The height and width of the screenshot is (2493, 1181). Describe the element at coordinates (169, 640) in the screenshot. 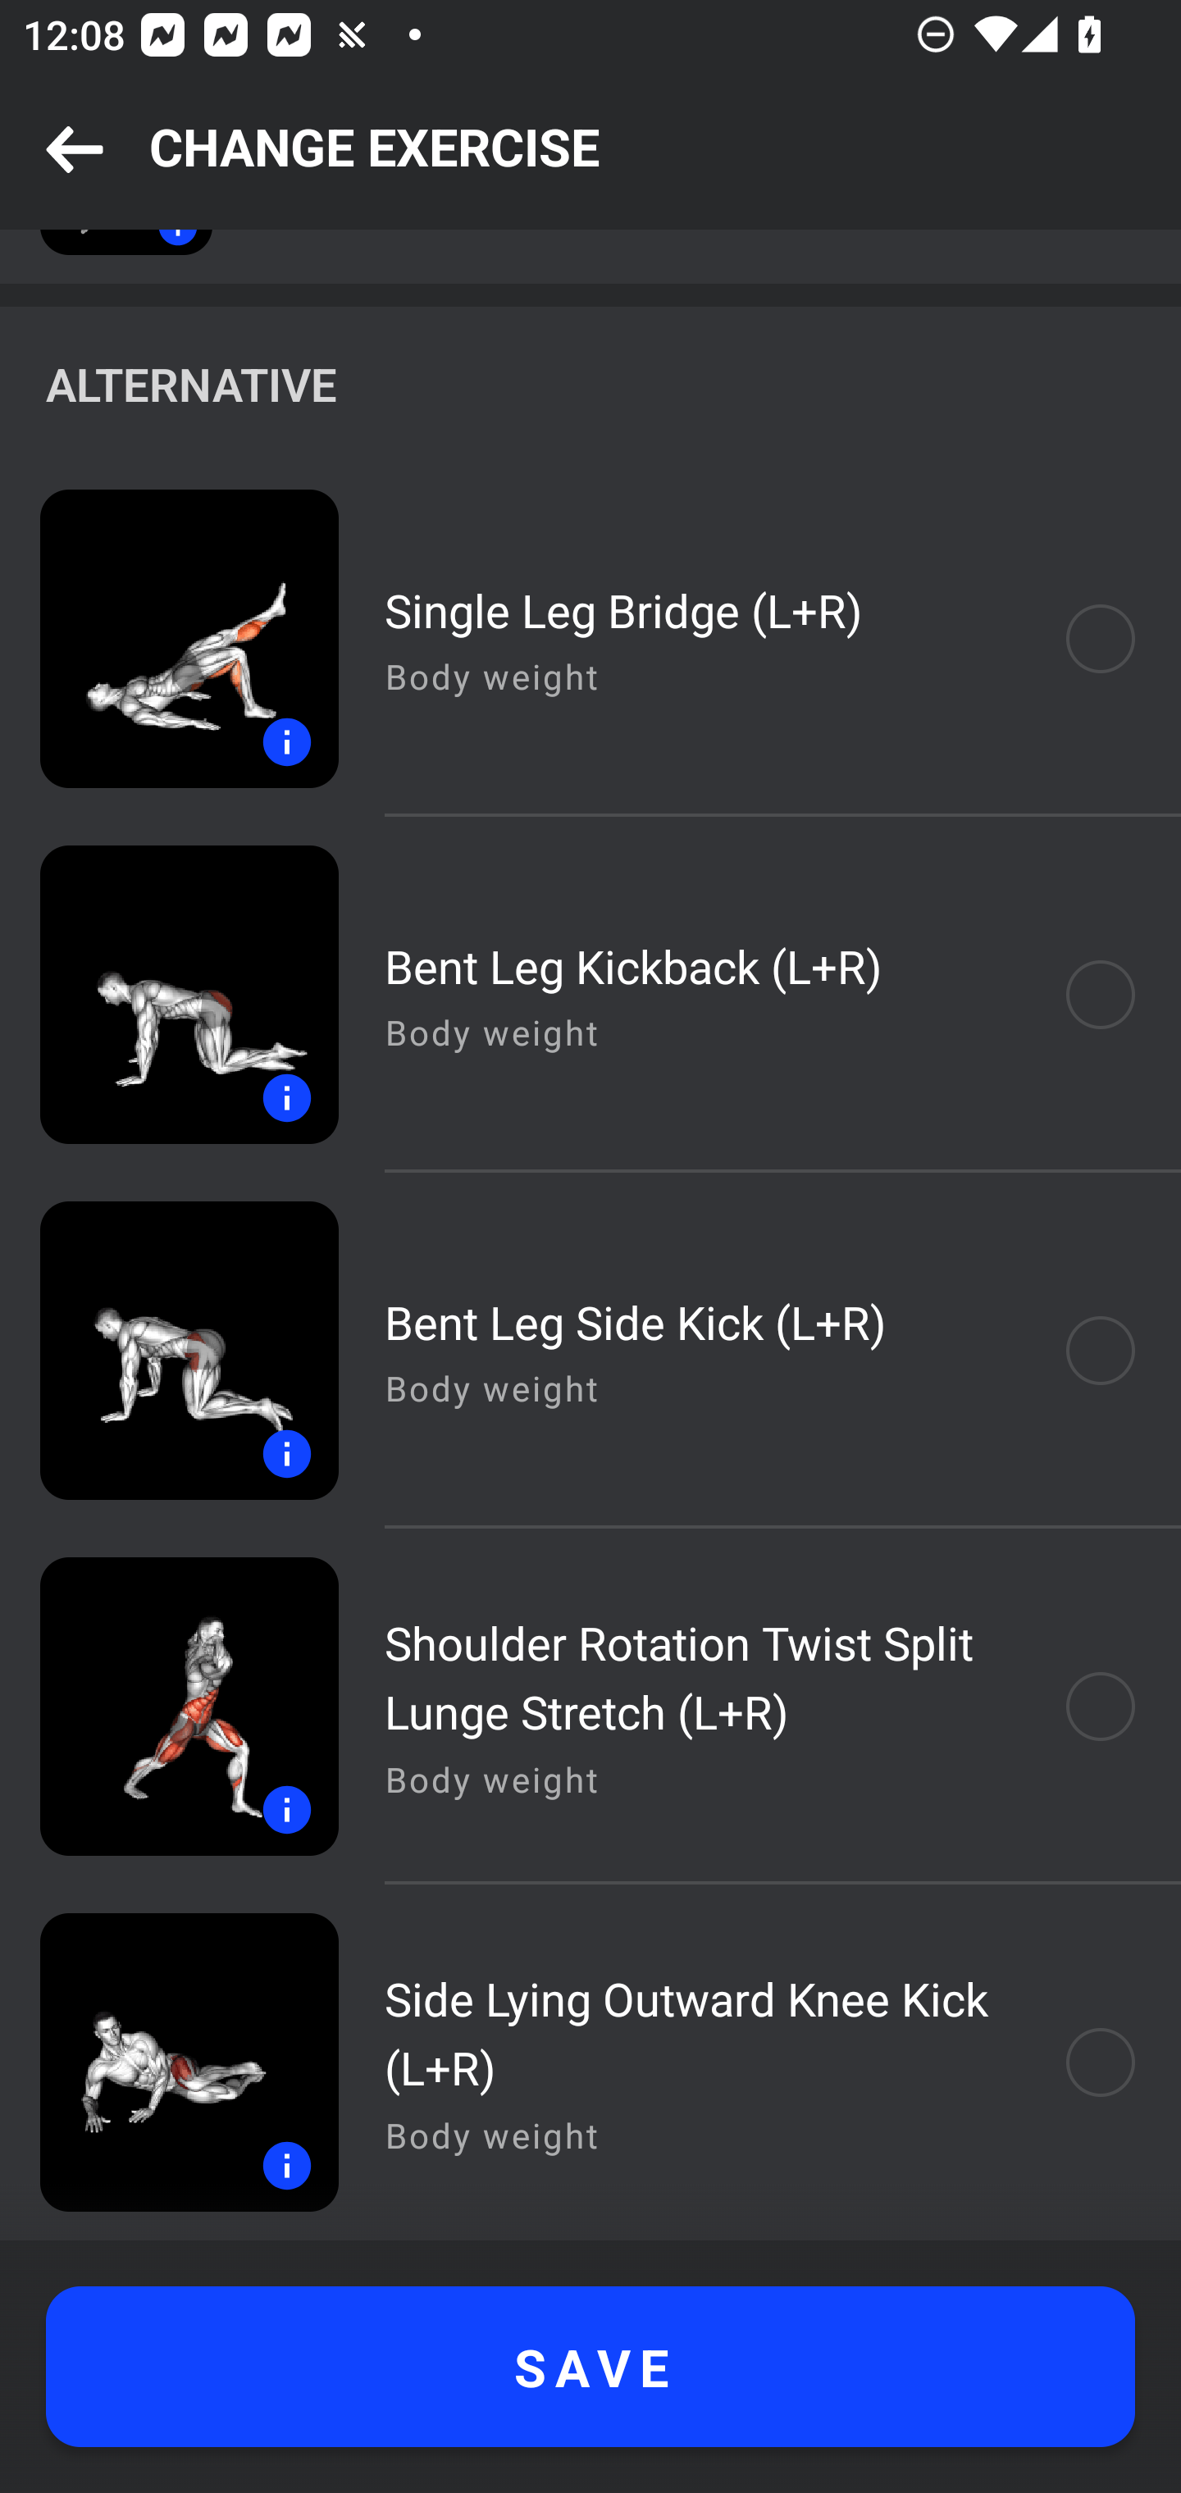

I see `details` at that location.